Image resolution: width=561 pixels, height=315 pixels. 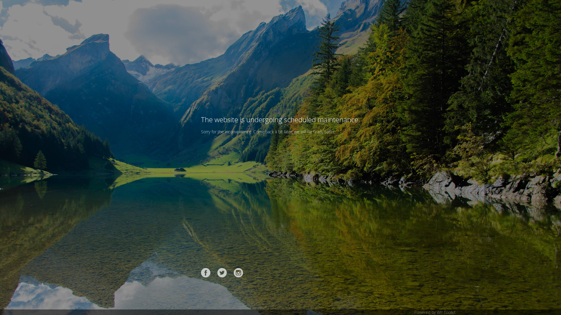 What do you see at coordinates (206, 273) in the screenshot?
I see `Facebook` at bounding box center [206, 273].